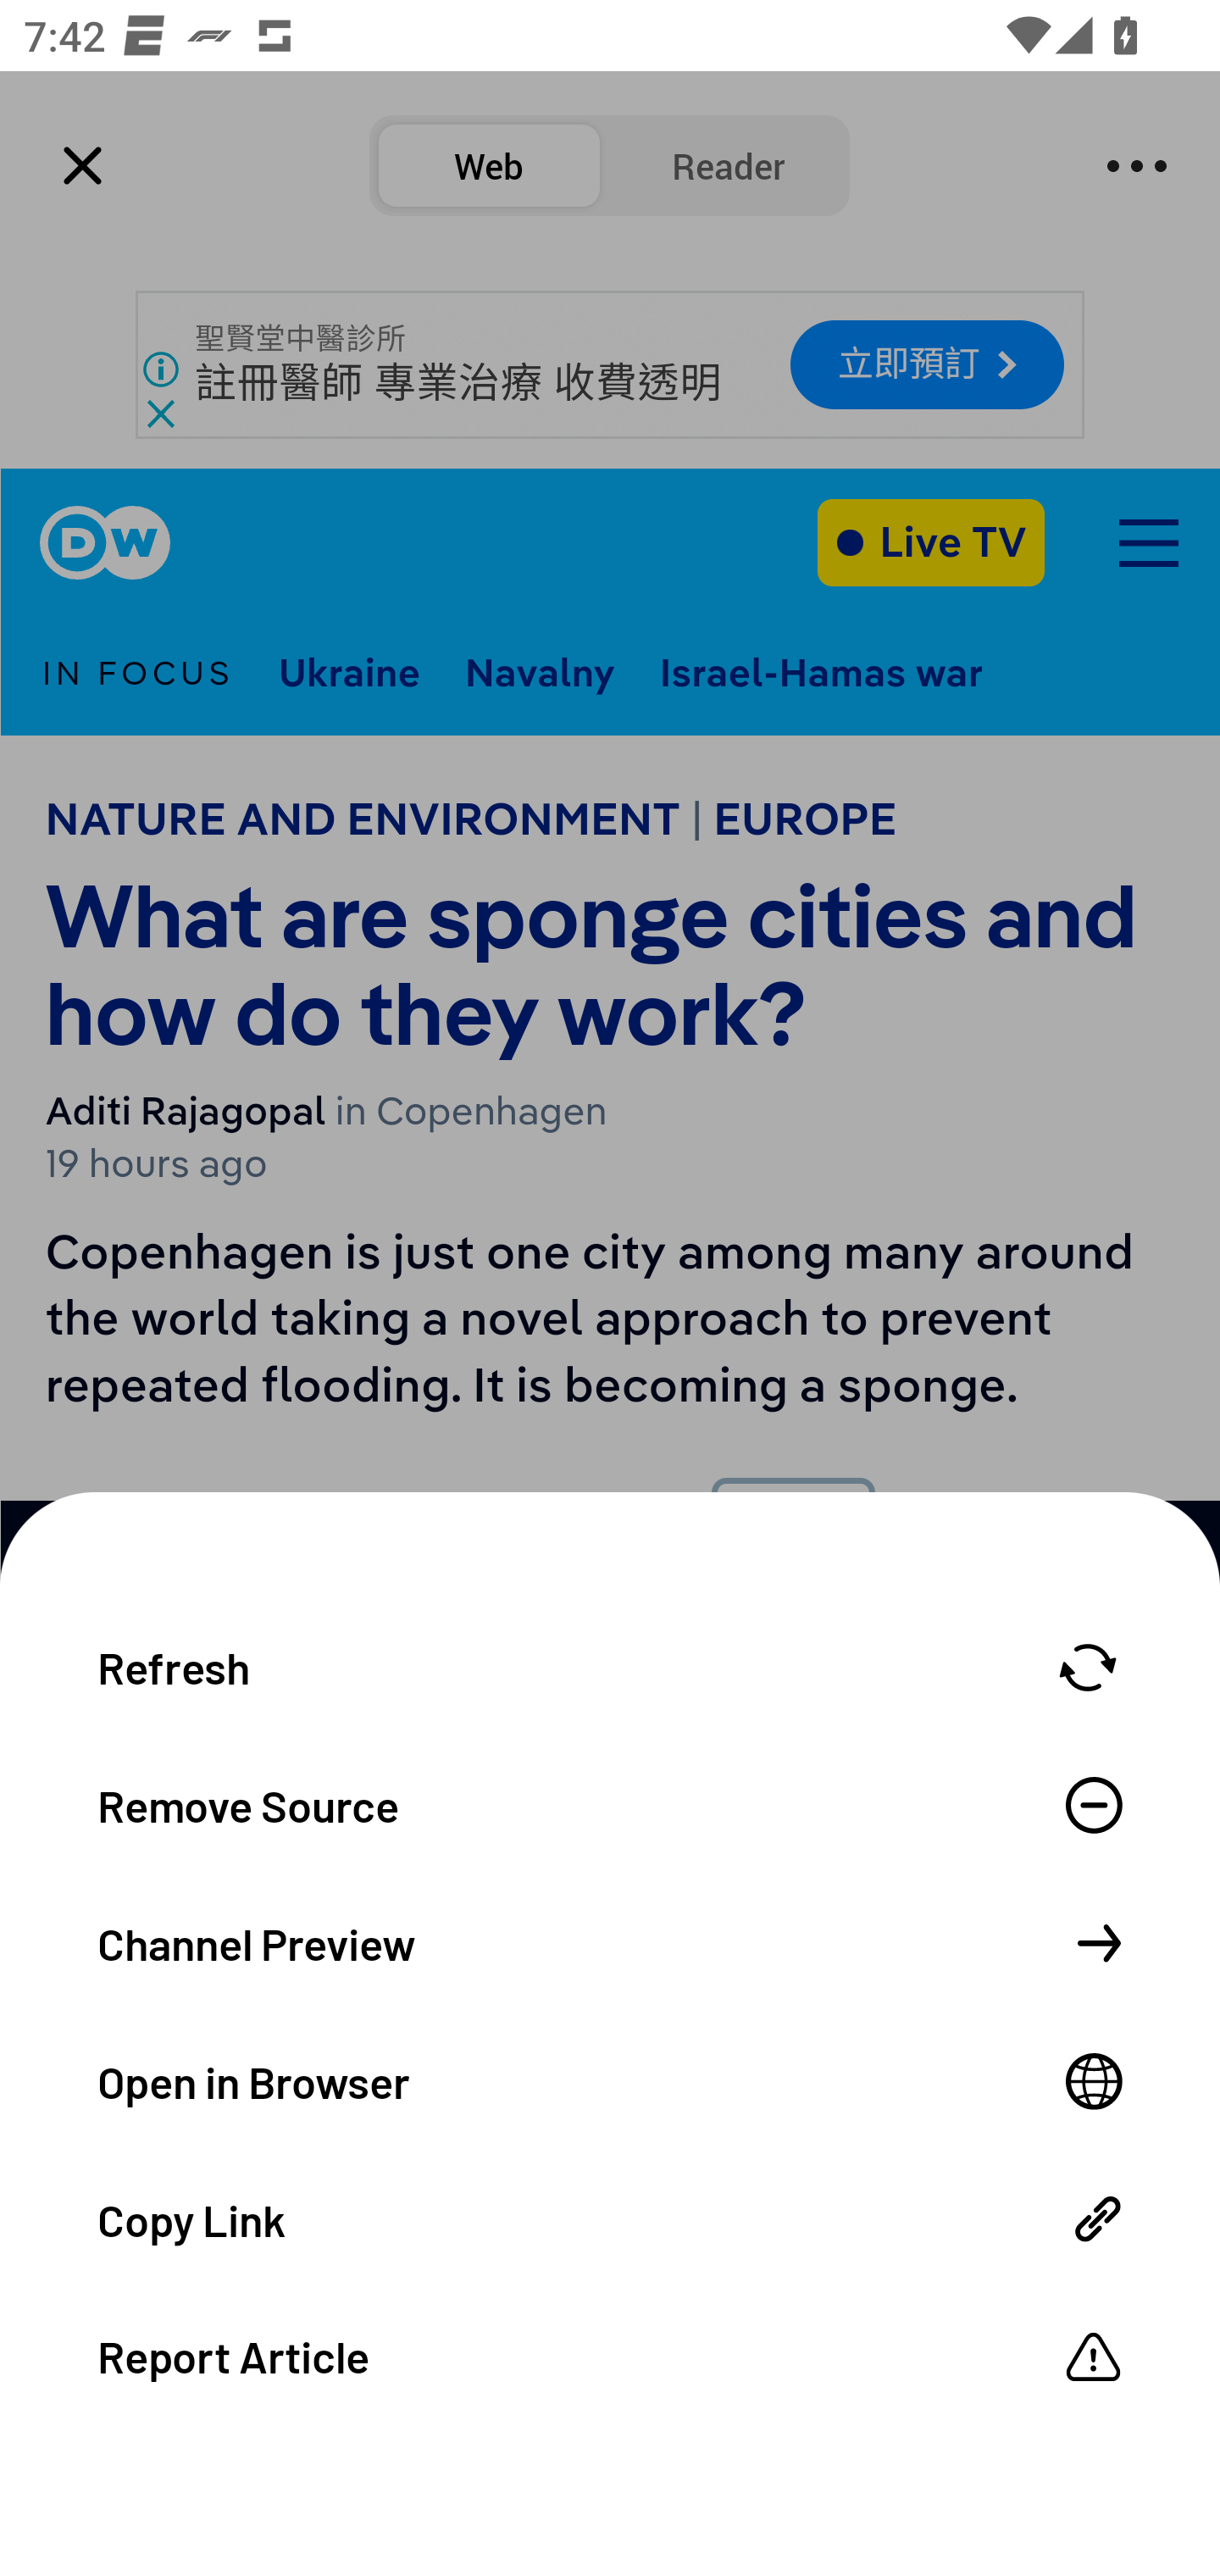 The width and height of the screenshot is (1220, 2576). Describe the element at coordinates (610, 1942) in the screenshot. I see `Channel Preview Menu Option` at that location.